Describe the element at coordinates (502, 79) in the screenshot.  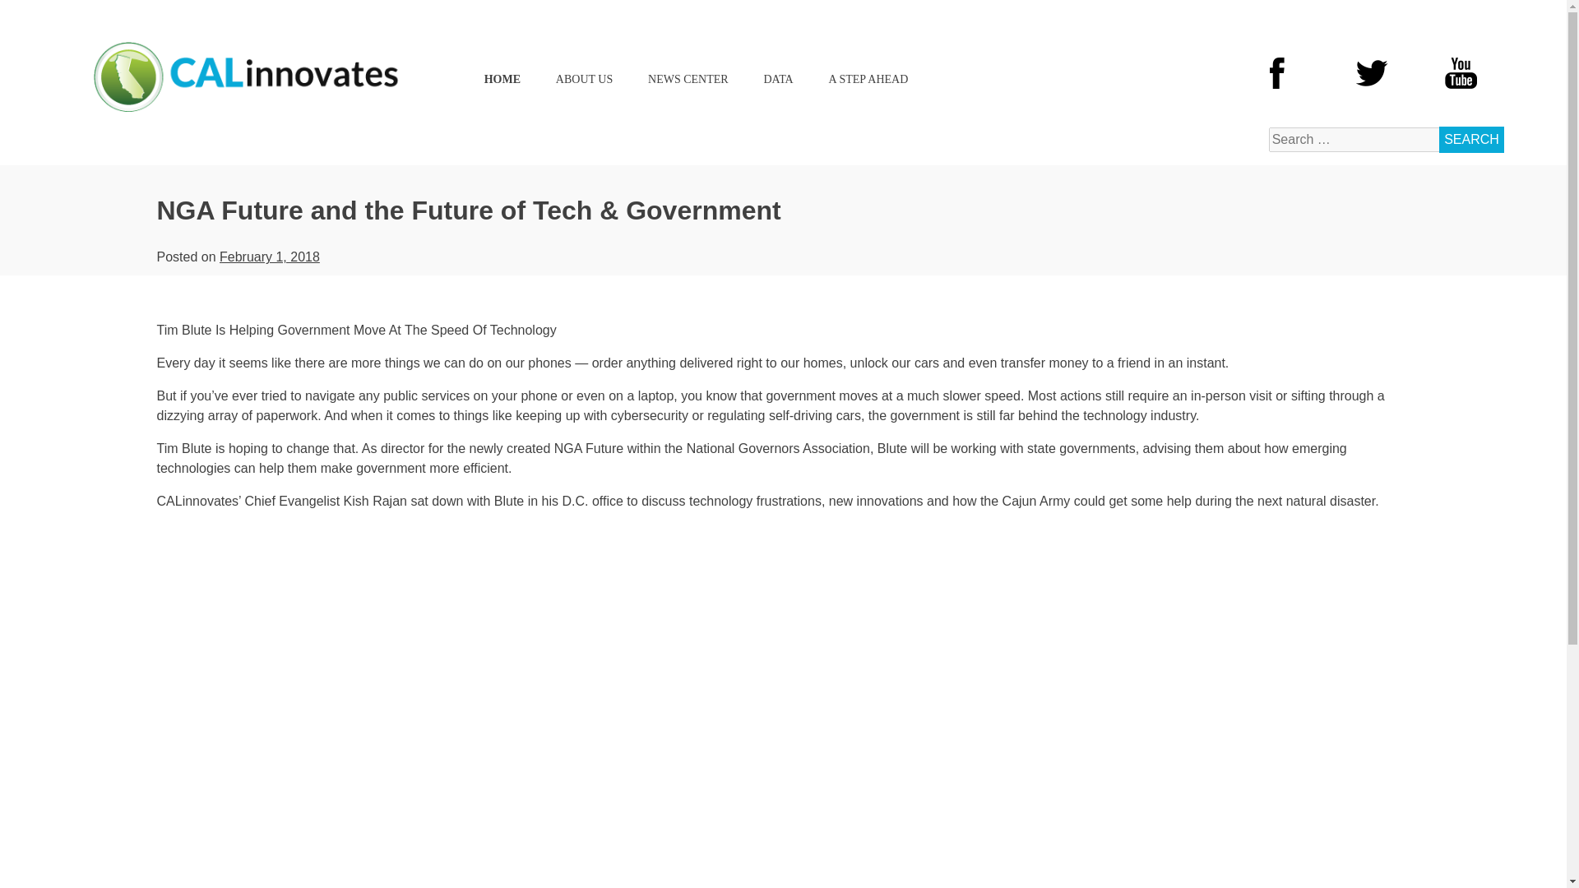
I see `HOME` at that location.